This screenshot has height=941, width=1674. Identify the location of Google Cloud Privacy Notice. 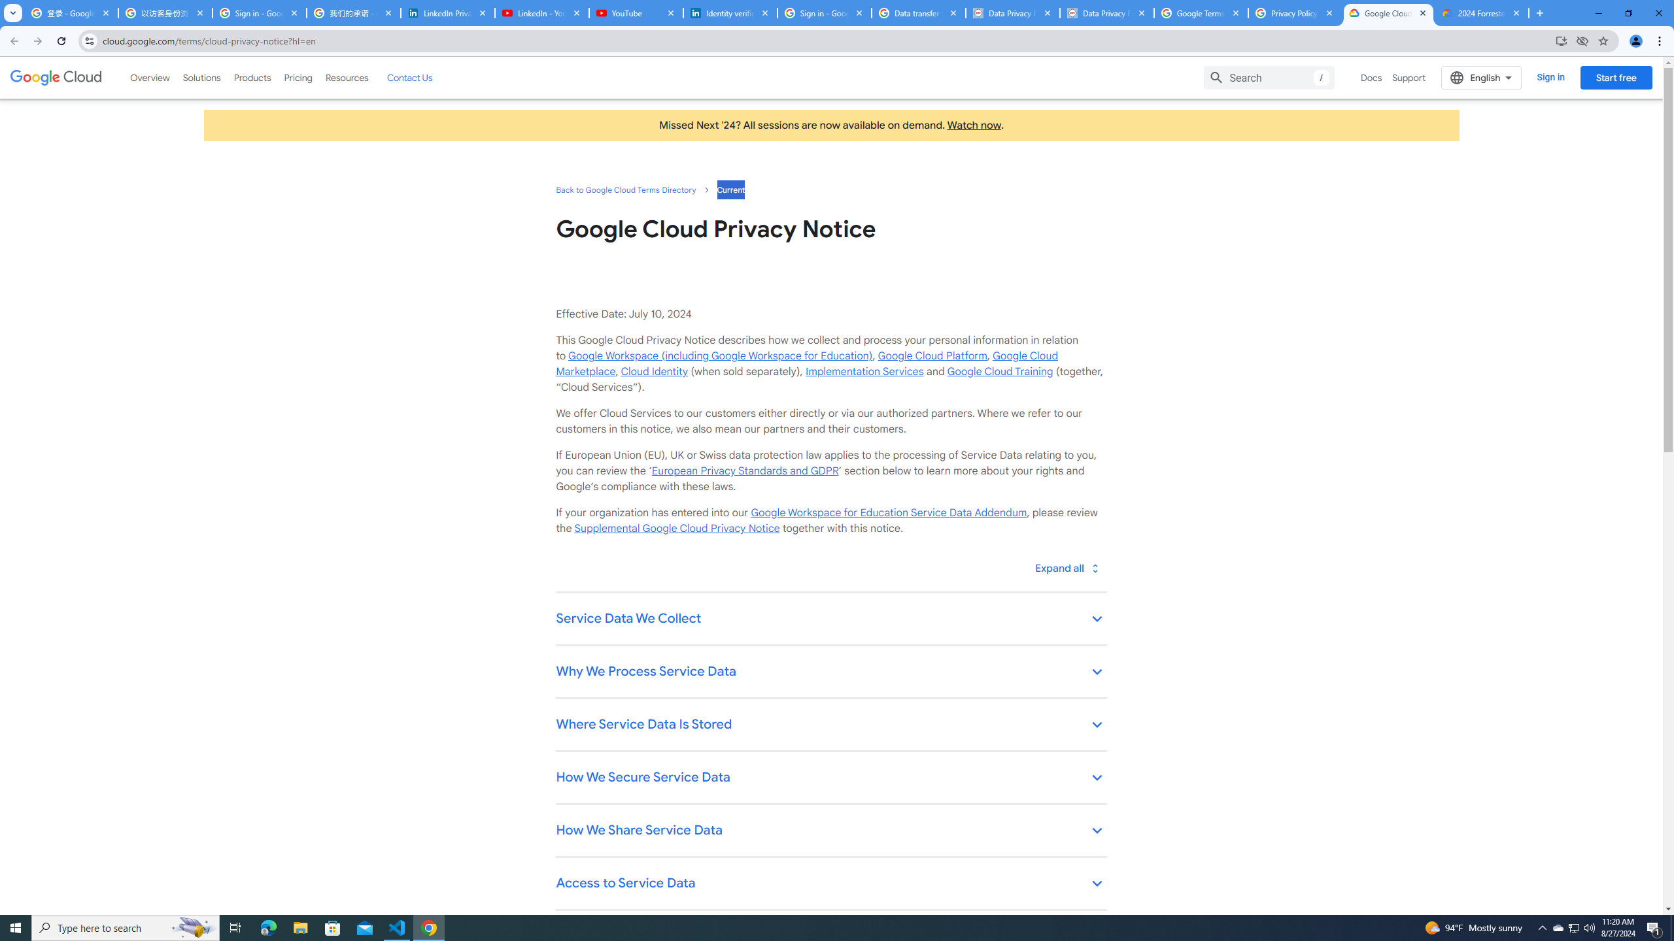
(1388, 13).